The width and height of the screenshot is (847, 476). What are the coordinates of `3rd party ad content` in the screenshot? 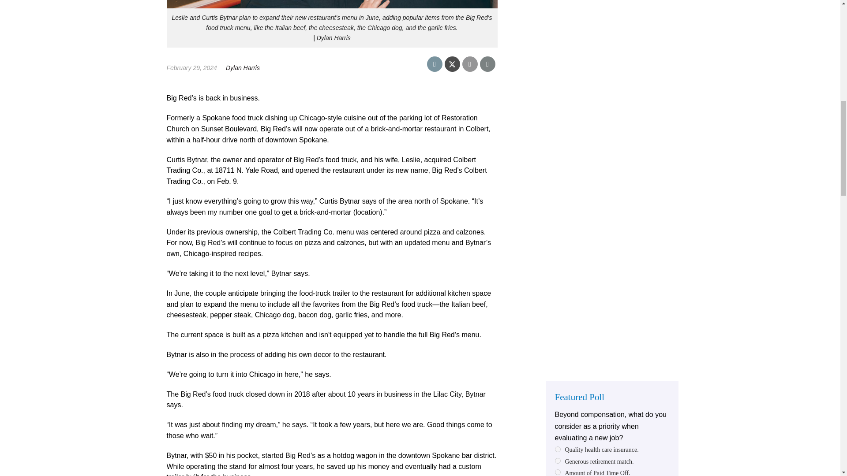 It's located at (612, 45).